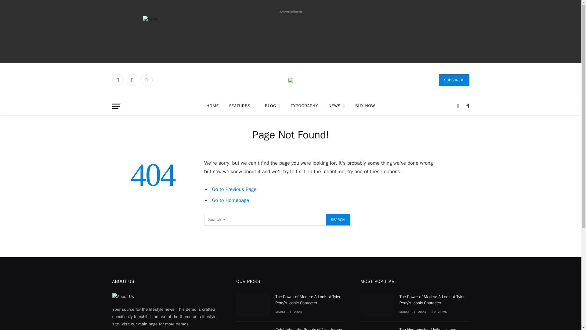  I want to click on TYPOGRAPHY, so click(305, 106).